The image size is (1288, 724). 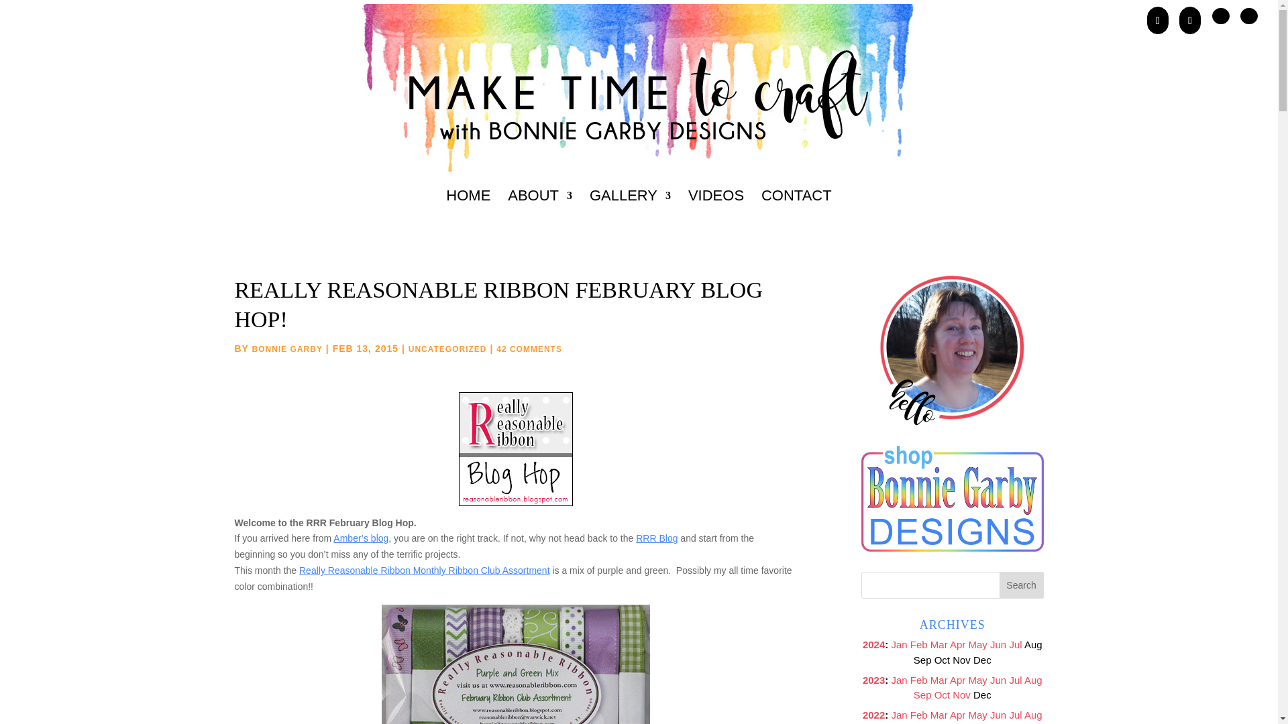 What do you see at coordinates (998, 644) in the screenshot?
I see `June 2001` at bounding box center [998, 644].